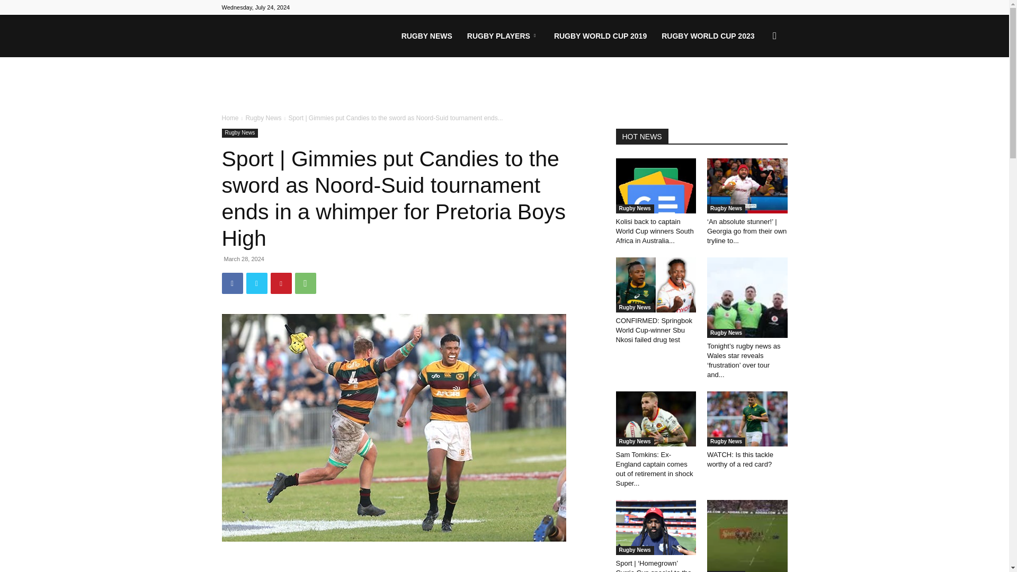 This screenshot has height=572, width=1017. What do you see at coordinates (281, 283) in the screenshot?
I see `Pinterest` at bounding box center [281, 283].